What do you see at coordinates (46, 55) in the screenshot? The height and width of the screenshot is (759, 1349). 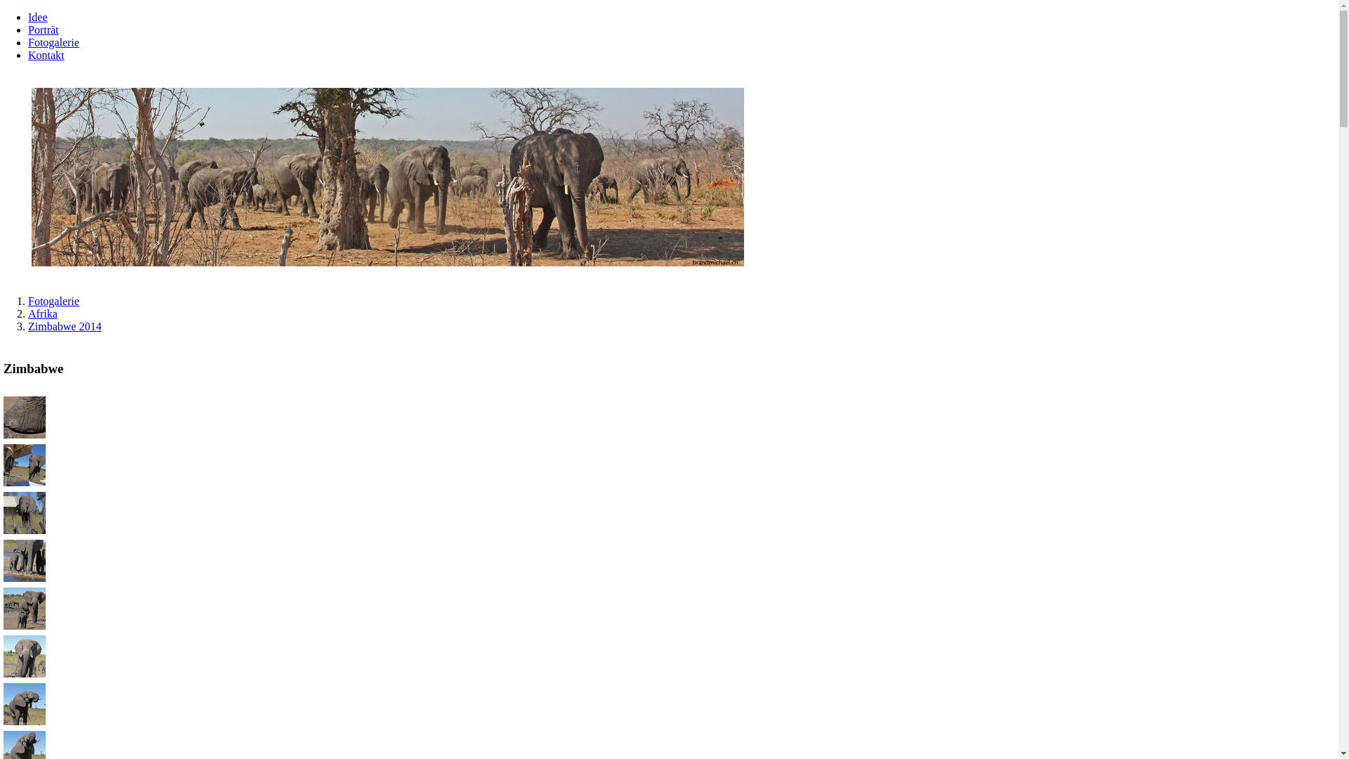 I see `Kontakt` at bounding box center [46, 55].